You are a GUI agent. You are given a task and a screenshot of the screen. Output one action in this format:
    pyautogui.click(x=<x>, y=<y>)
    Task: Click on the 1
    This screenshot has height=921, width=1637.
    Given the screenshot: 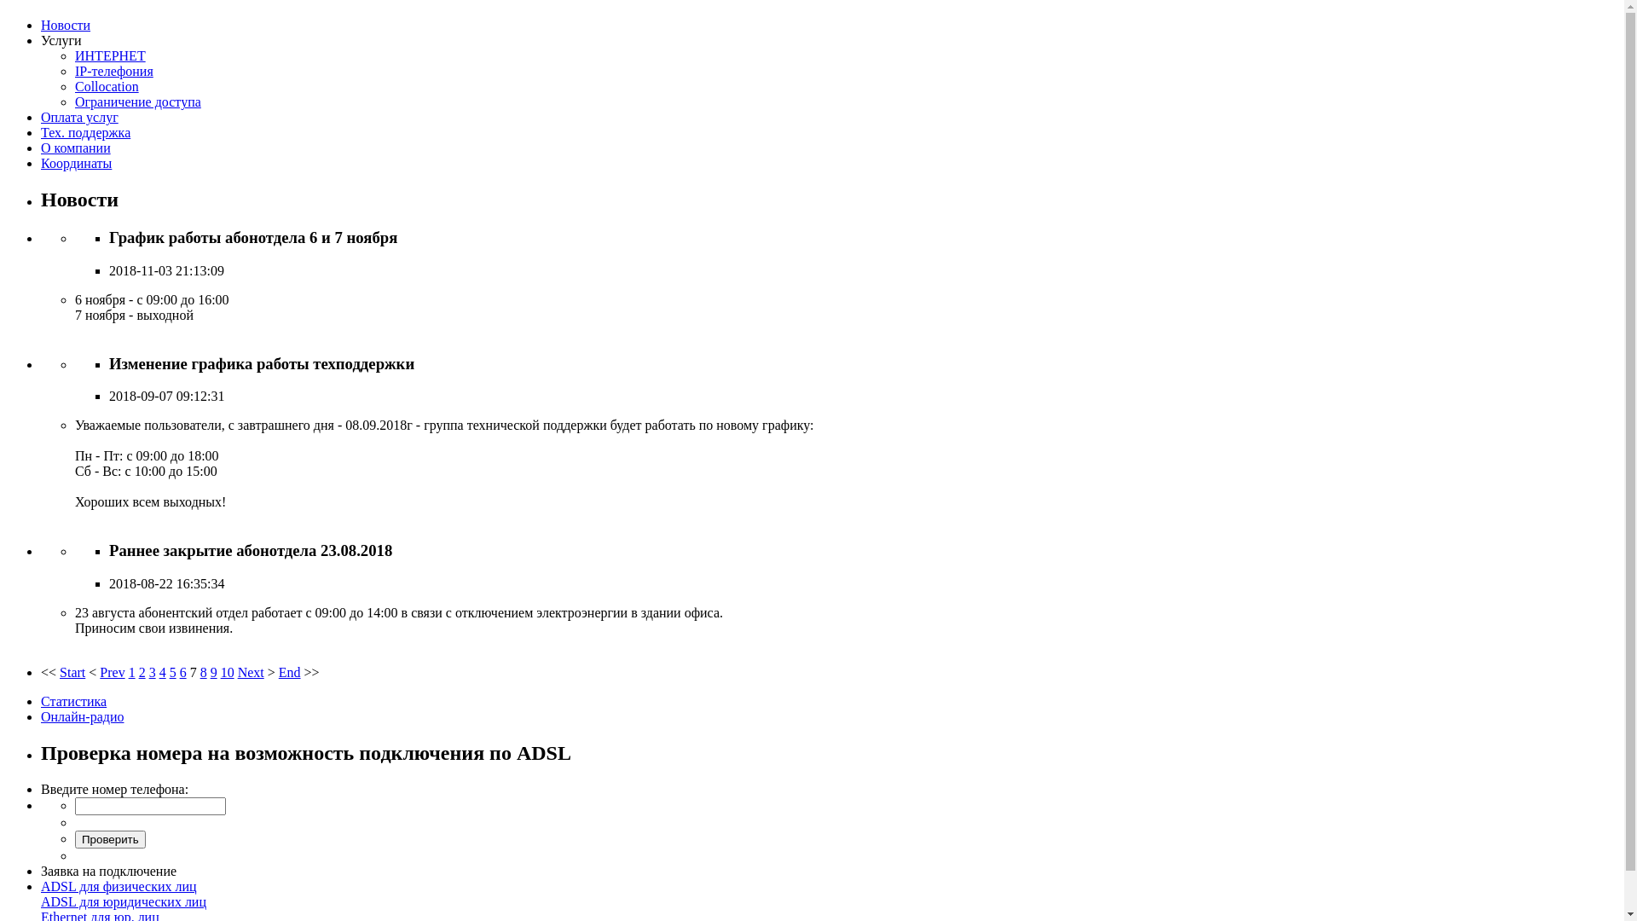 What is the action you would take?
    pyautogui.click(x=132, y=672)
    